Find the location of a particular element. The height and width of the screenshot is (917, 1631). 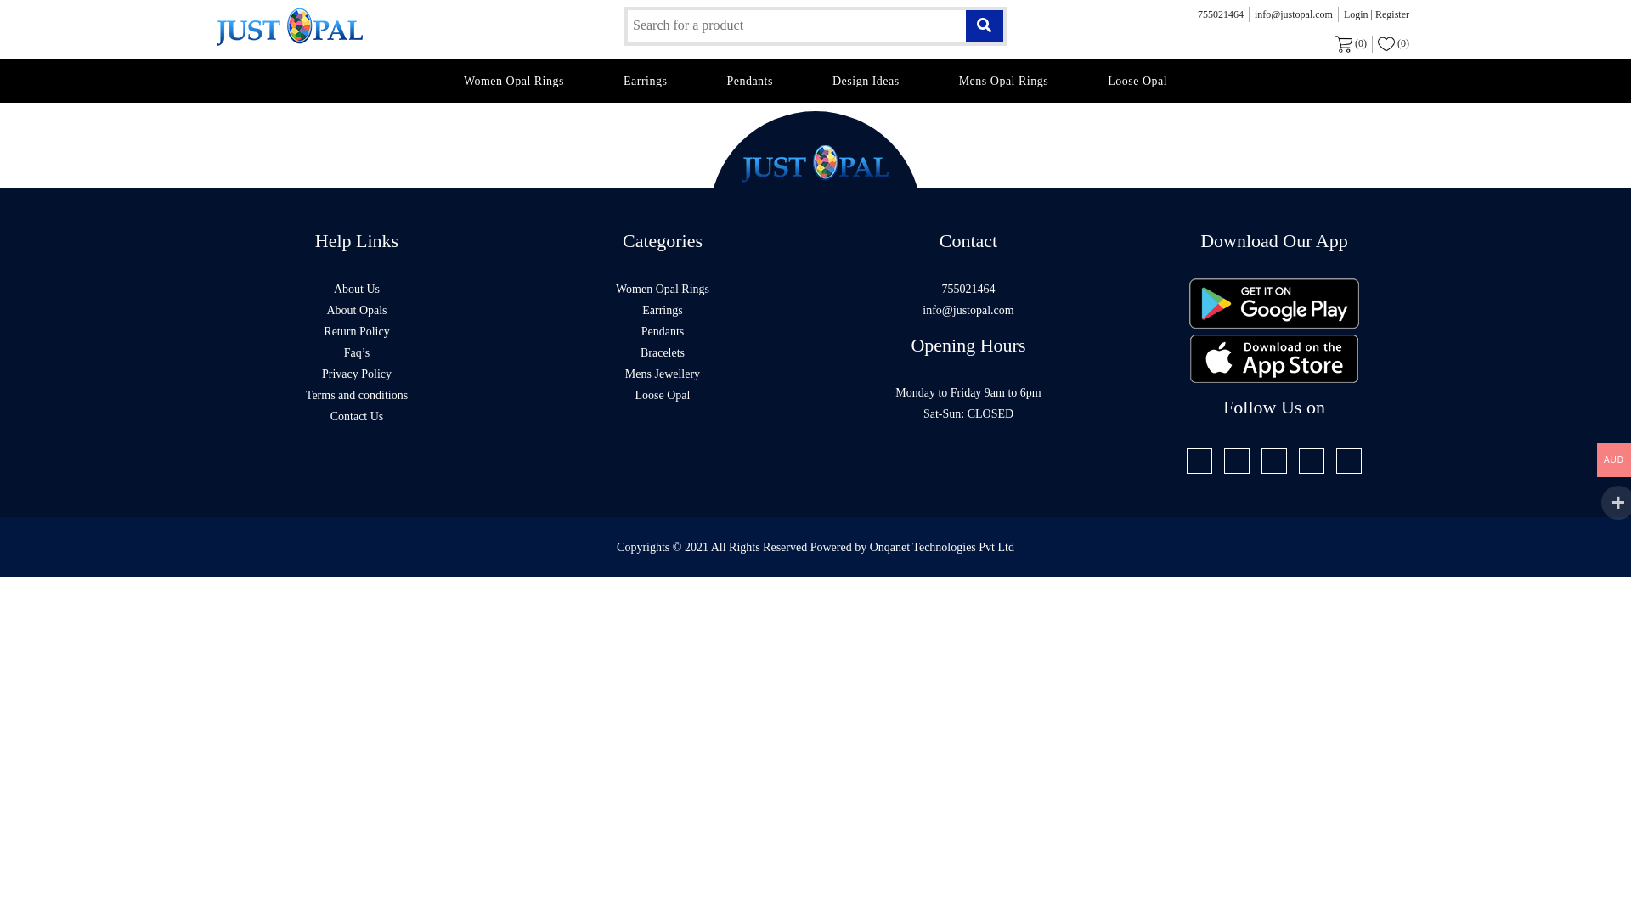

Sat-Sun: CLOSED is located at coordinates (968, 414).